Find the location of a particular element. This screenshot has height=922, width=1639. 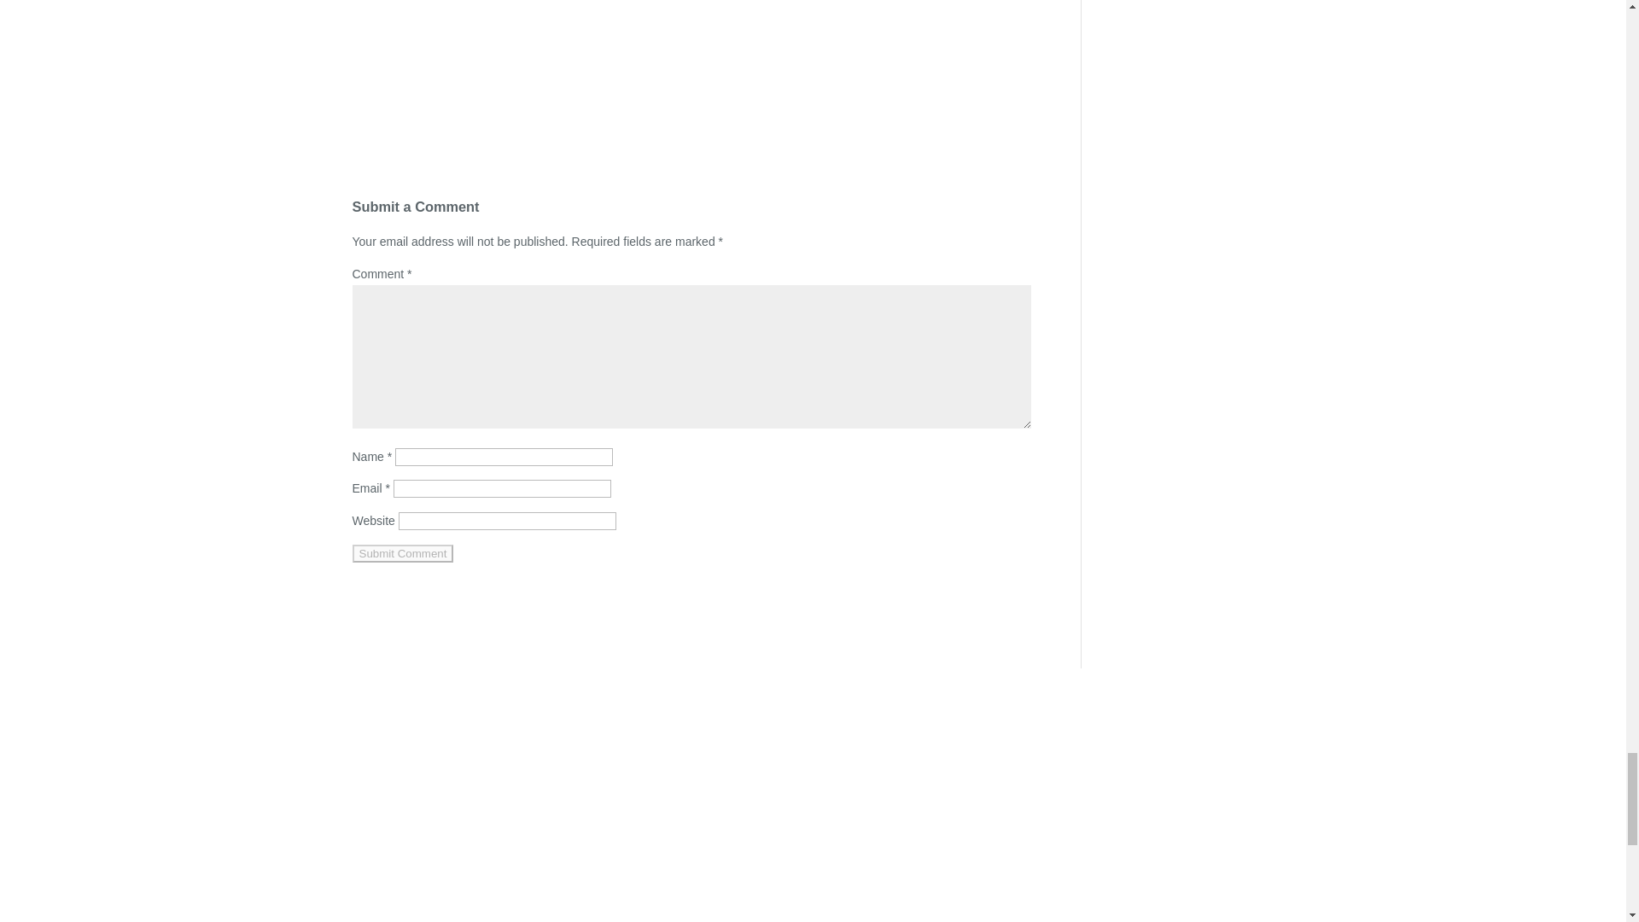

Submit Comment is located at coordinates (403, 553).